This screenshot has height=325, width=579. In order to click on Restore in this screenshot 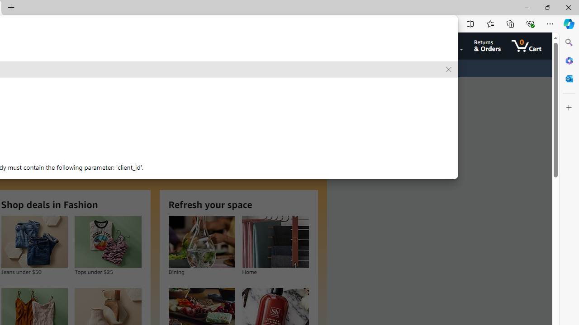, I will do `click(547, 7)`.